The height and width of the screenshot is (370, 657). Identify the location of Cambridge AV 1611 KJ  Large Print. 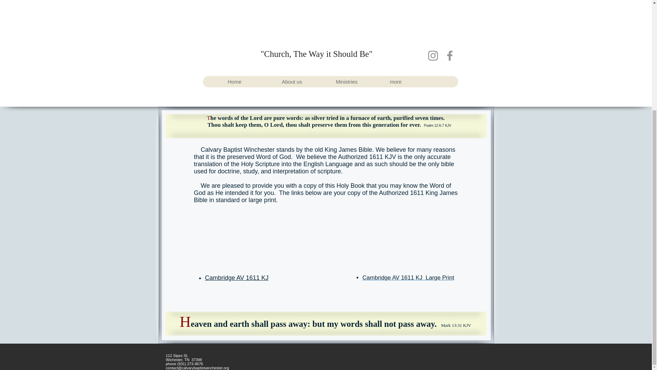
(408, 277).